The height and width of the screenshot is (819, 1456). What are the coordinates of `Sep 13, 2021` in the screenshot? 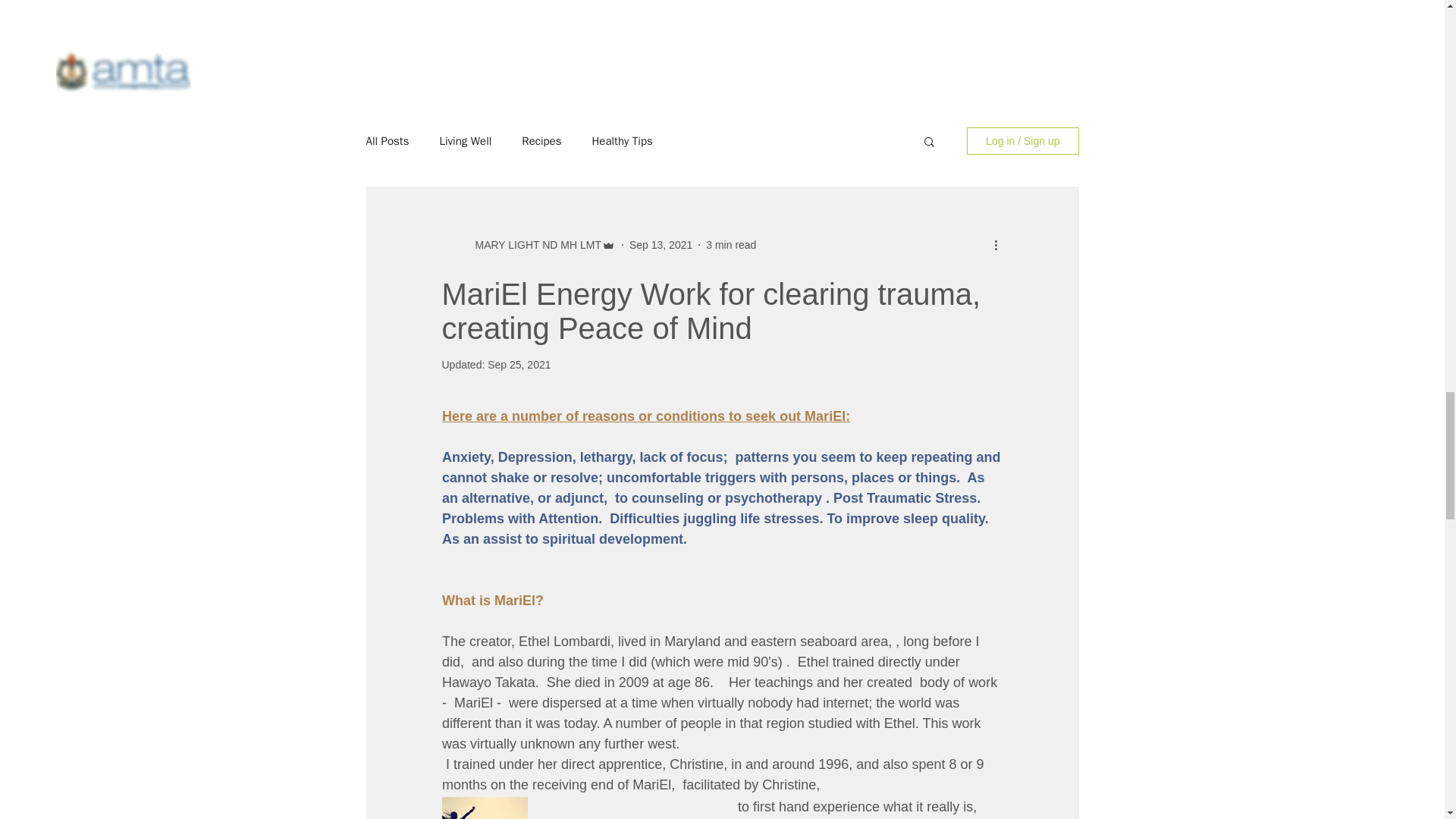 It's located at (661, 244).